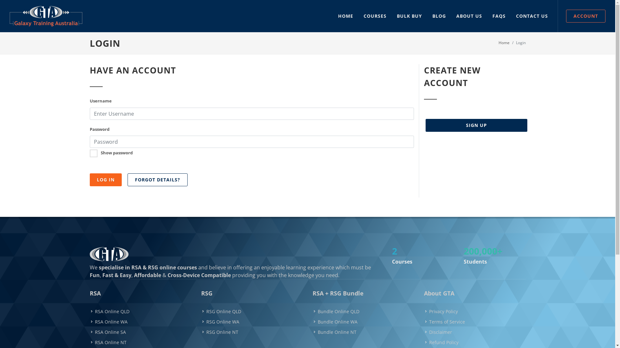 Image resolution: width=620 pixels, height=348 pixels. Describe the element at coordinates (439, 332) in the screenshot. I see `Disclaimer` at that location.